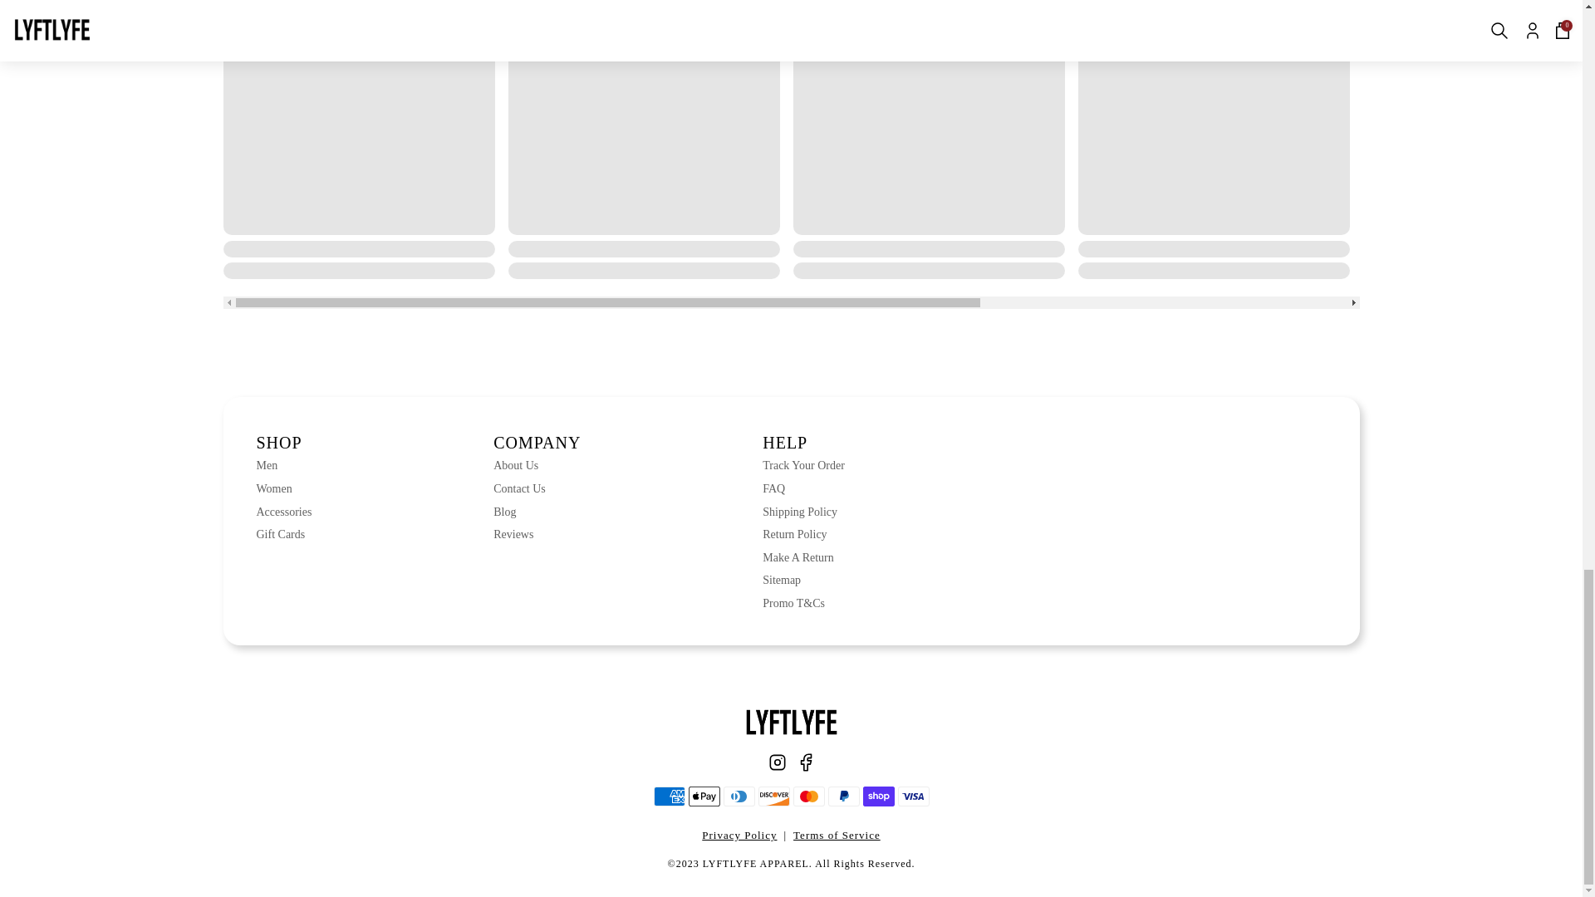 This screenshot has width=1595, height=897. Describe the element at coordinates (803, 512) in the screenshot. I see `Shipping Policy` at that location.